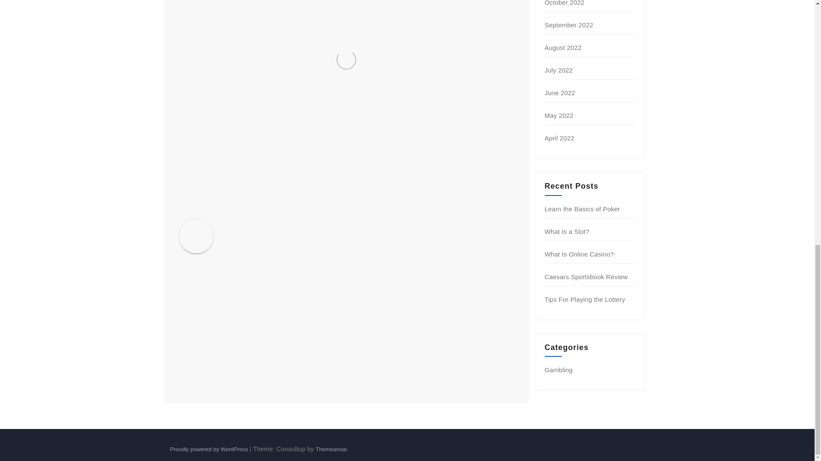 The width and height of the screenshot is (821, 461). What do you see at coordinates (563, 47) in the screenshot?
I see `August 2022` at bounding box center [563, 47].